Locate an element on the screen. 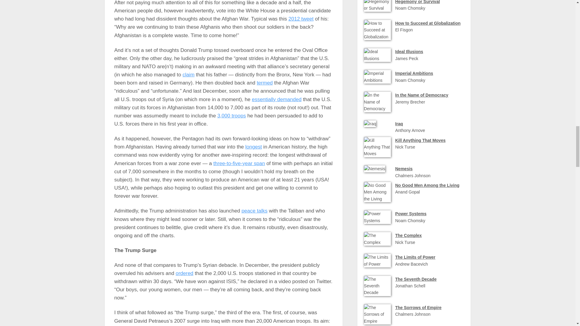  claim is located at coordinates (188, 75).